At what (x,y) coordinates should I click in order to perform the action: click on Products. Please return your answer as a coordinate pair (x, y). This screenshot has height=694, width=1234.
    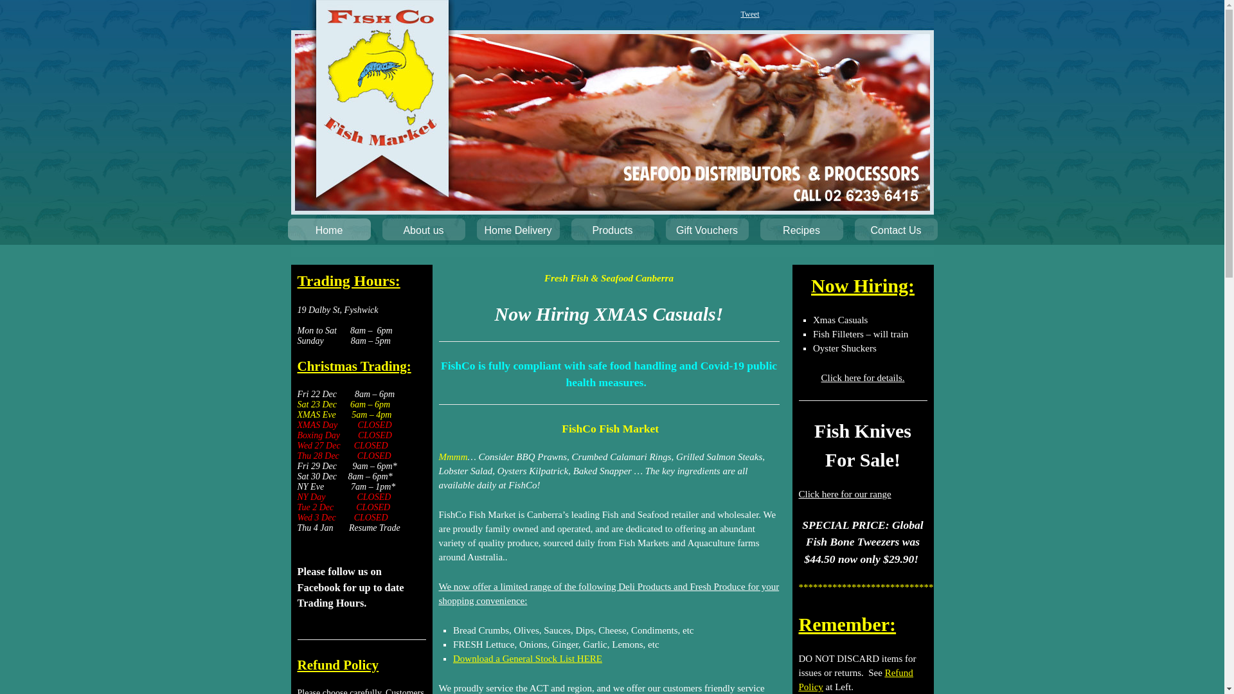
    Looking at the image, I should click on (613, 233).